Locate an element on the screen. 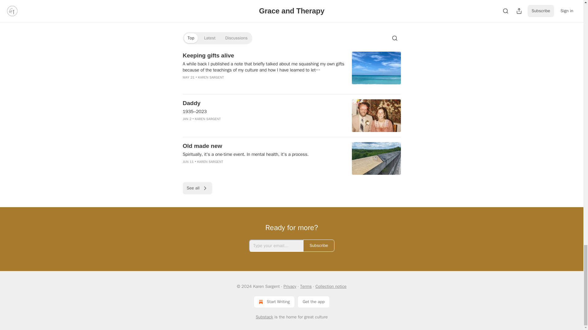 The height and width of the screenshot is (330, 588). Latest is located at coordinates (209, 38).